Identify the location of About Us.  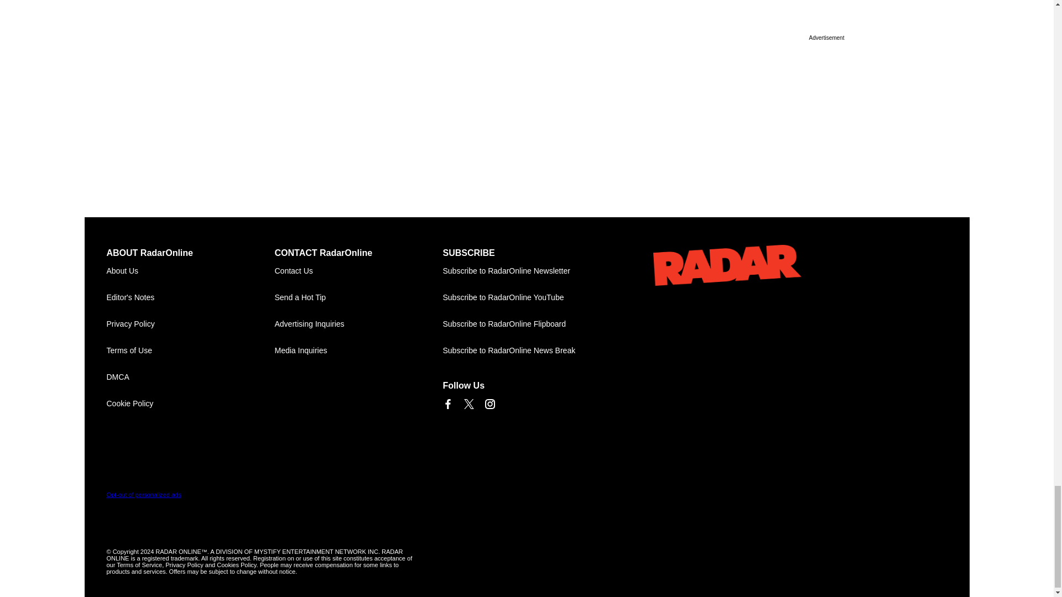
(190, 271).